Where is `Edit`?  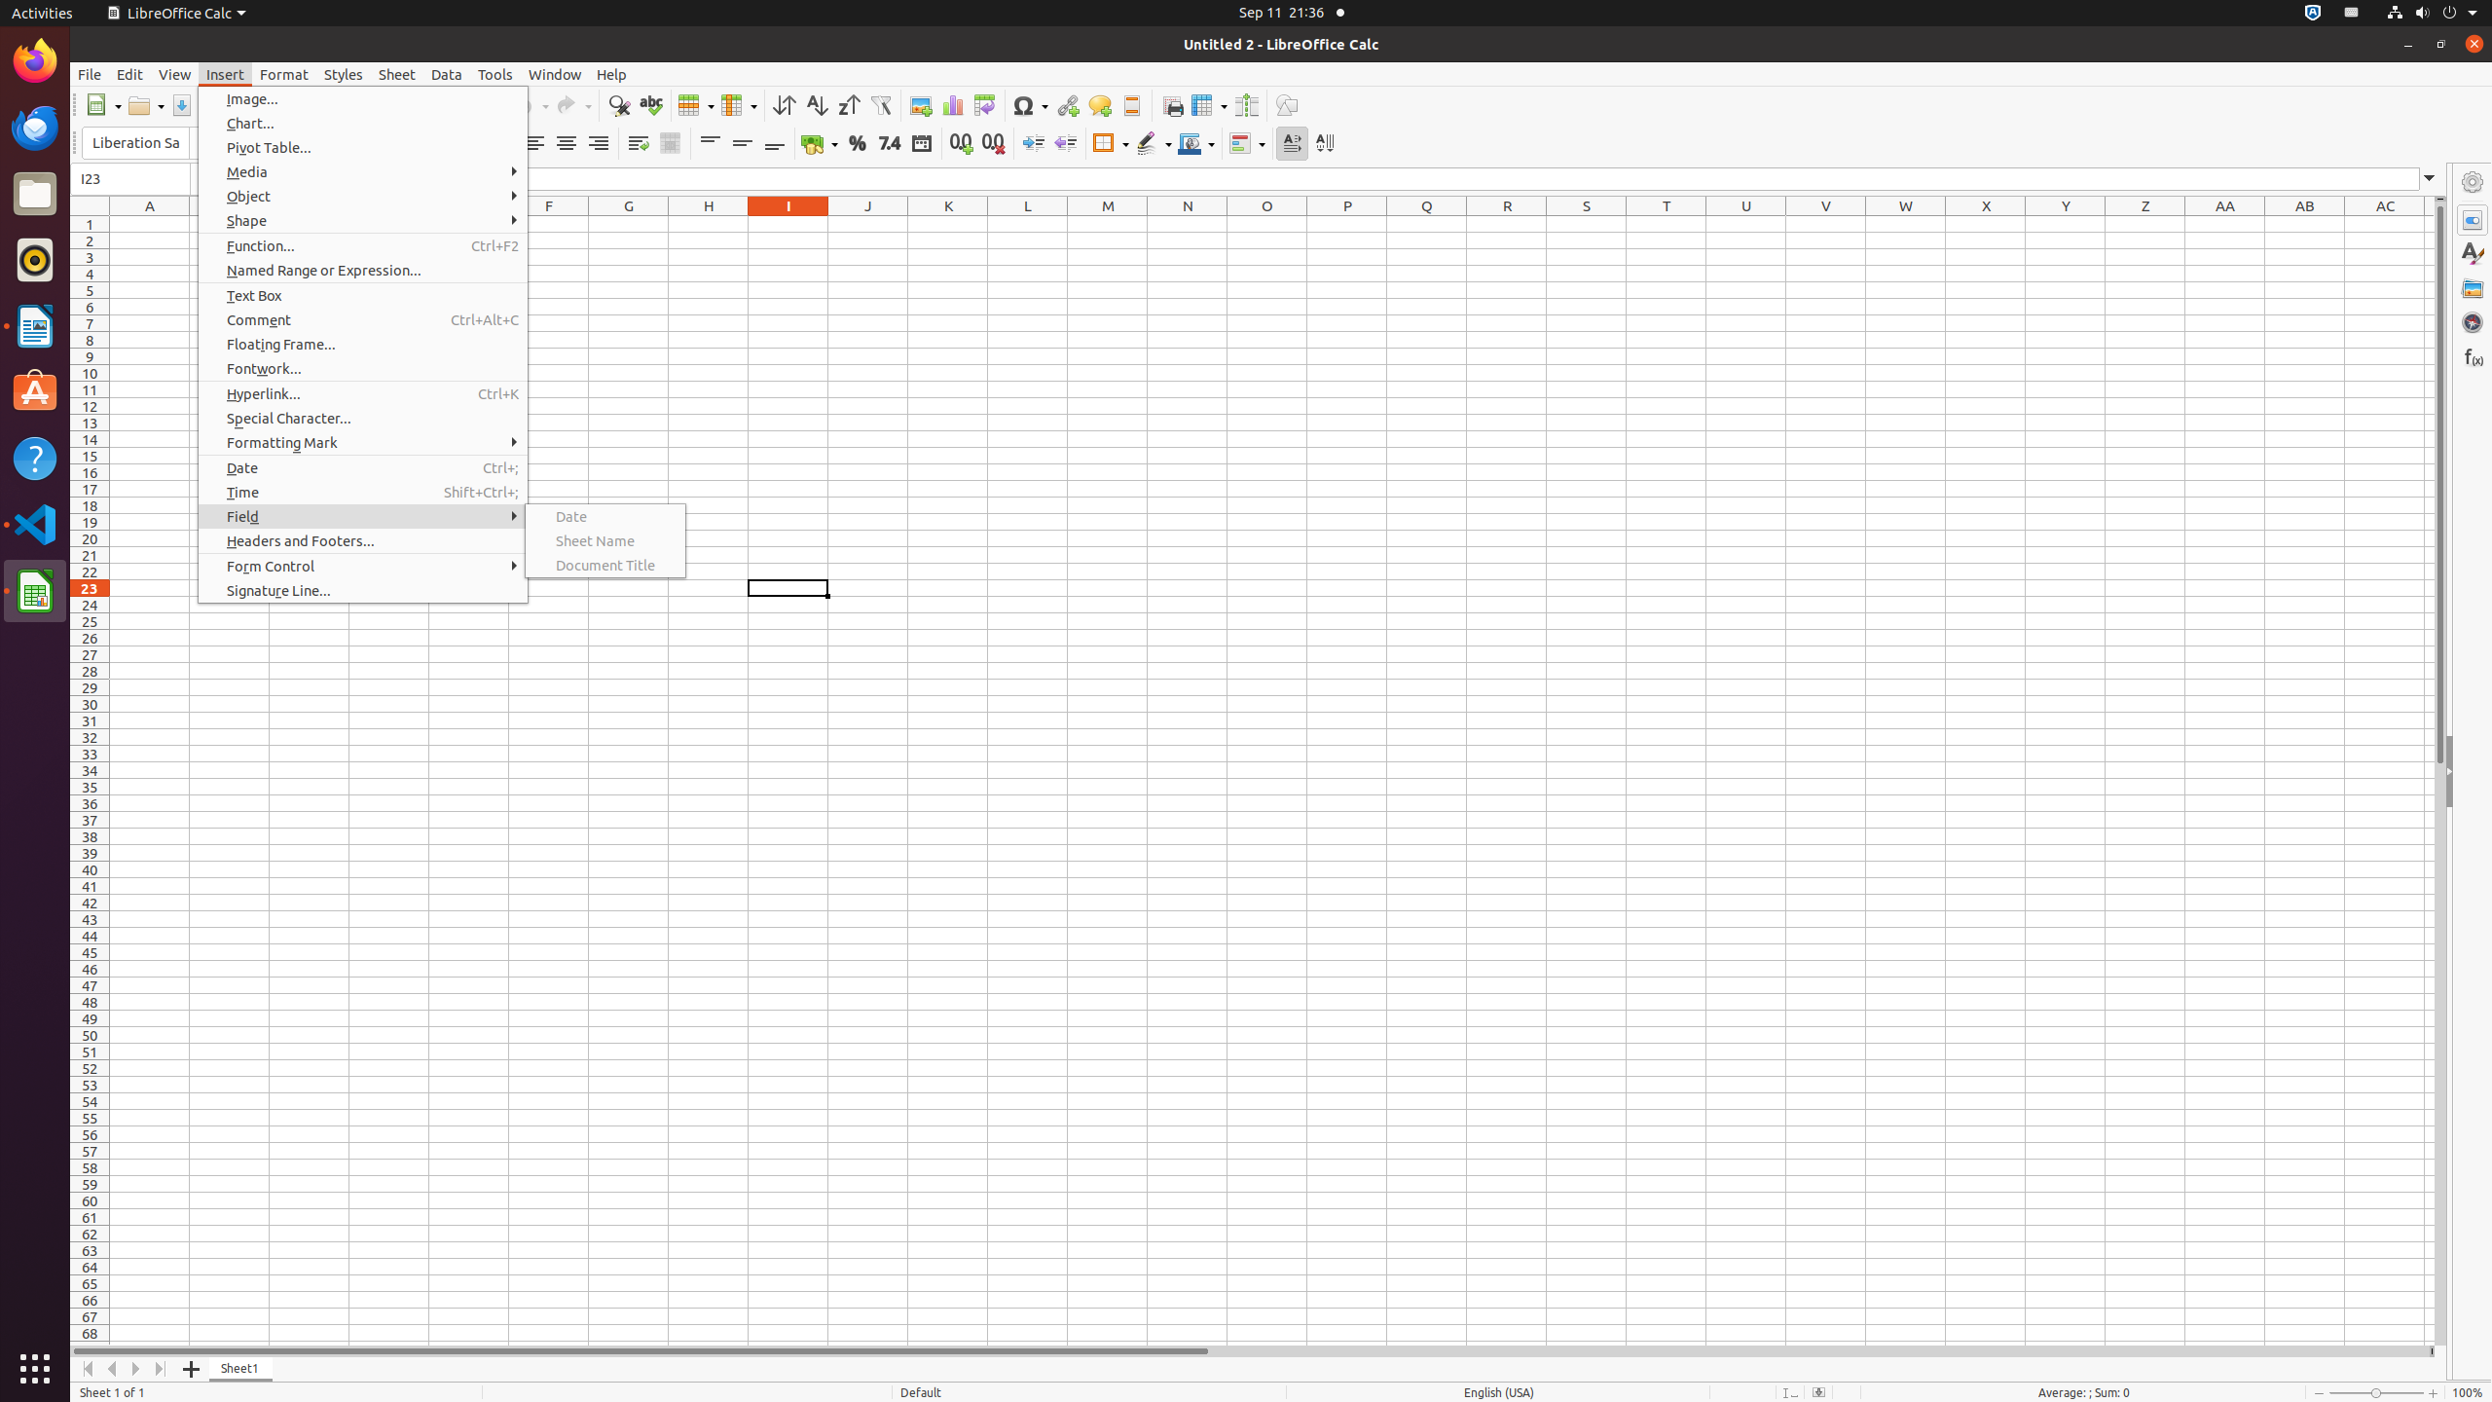
Edit is located at coordinates (130, 74).